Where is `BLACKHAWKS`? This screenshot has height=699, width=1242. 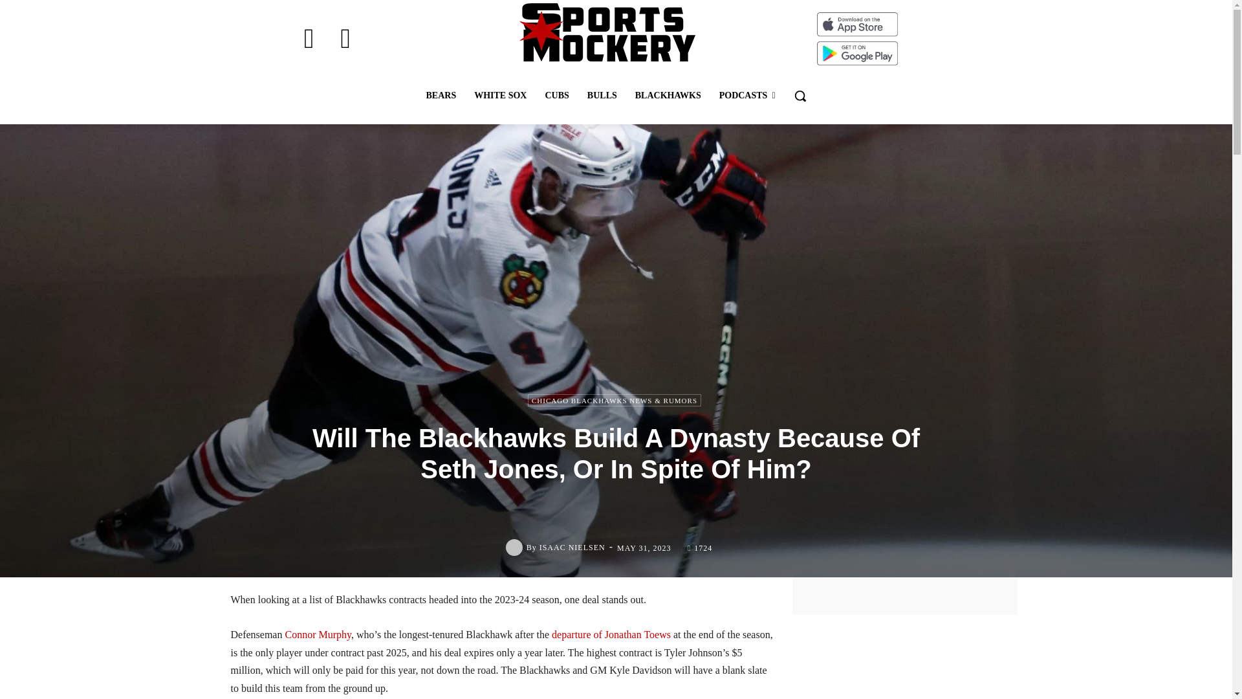
BLACKHAWKS is located at coordinates (668, 96).